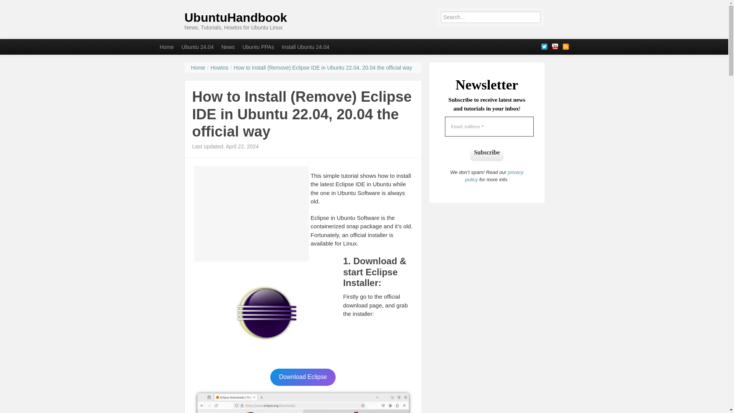 This screenshot has width=734, height=413. I want to click on Download Eclipse, so click(303, 377).